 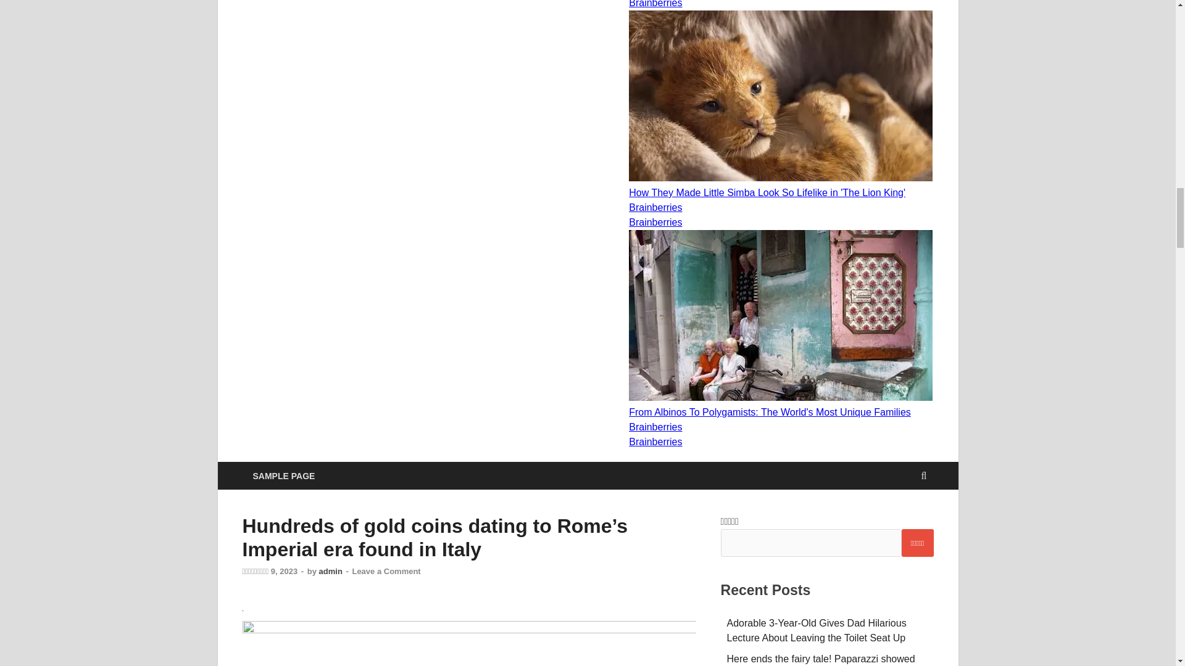 I want to click on SAMPLE PAGE, so click(x=283, y=475).